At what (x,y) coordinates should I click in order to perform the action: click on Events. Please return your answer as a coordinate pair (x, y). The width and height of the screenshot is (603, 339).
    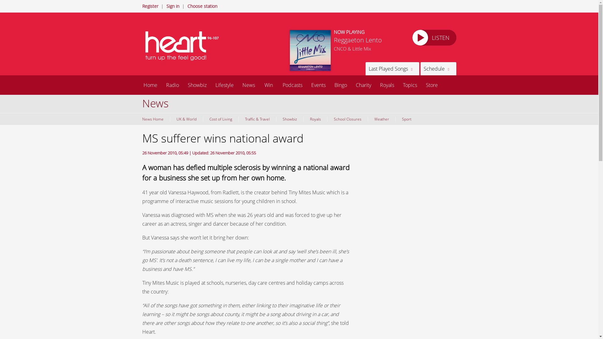
    Looking at the image, I should click on (318, 85).